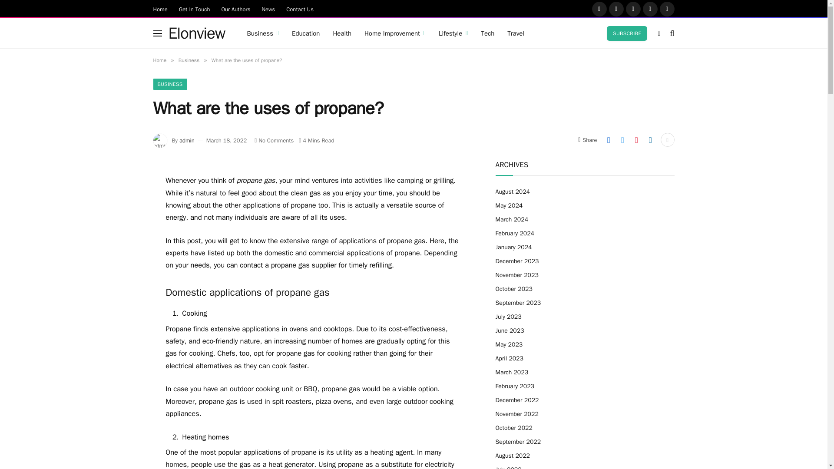  What do you see at coordinates (599, 9) in the screenshot?
I see `Facebook` at bounding box center [599, 9].